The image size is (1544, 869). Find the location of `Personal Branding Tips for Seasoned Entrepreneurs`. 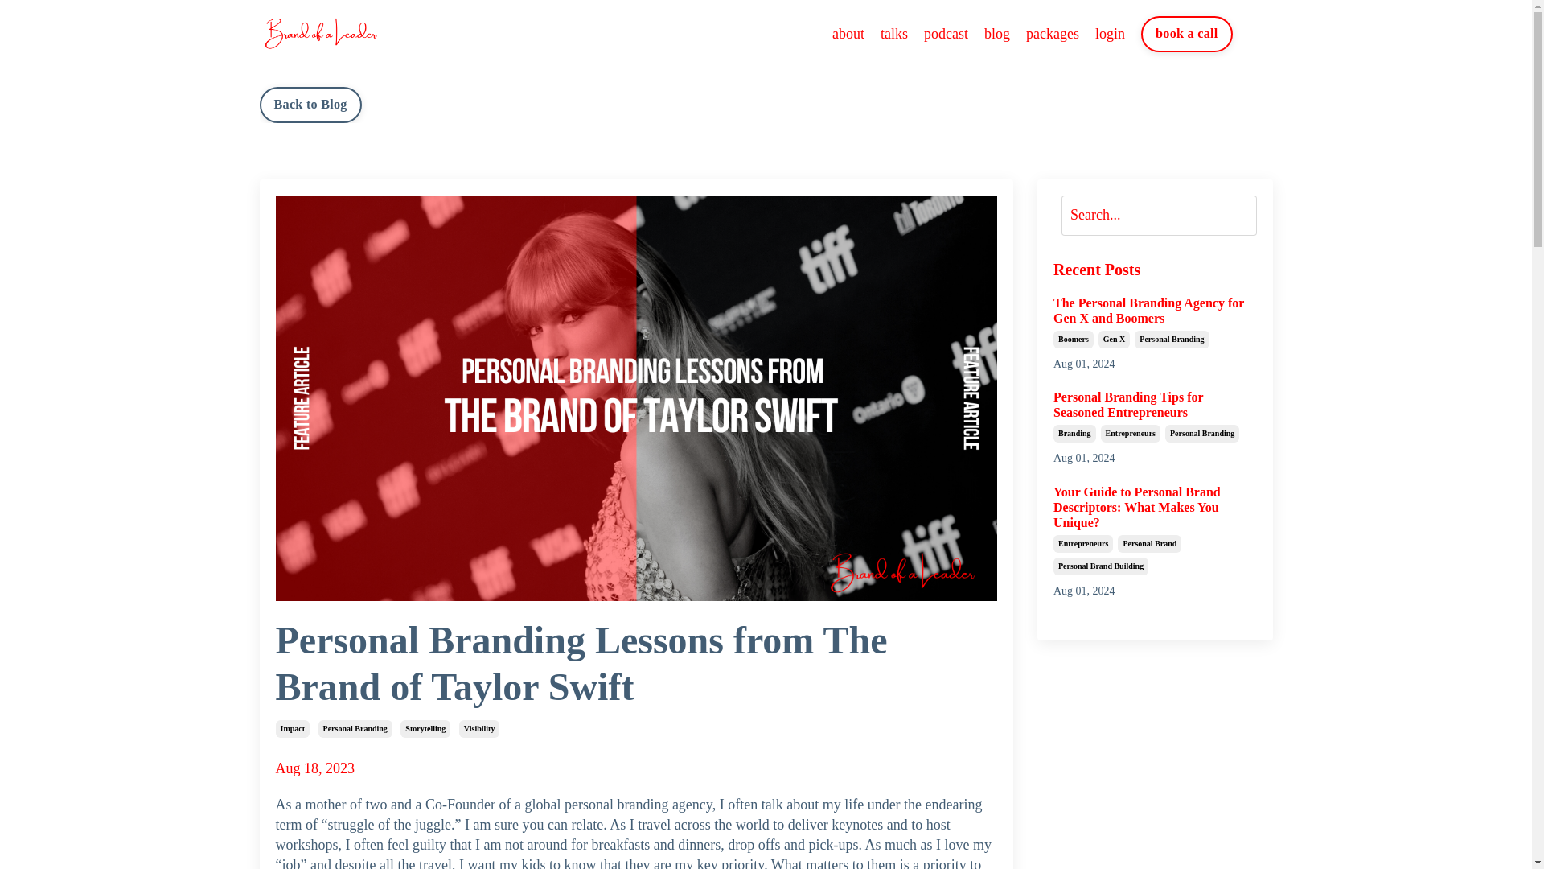

Personal Branding Tips for Seasoned Entrepreneurs is located at coordinates (1155, 404).